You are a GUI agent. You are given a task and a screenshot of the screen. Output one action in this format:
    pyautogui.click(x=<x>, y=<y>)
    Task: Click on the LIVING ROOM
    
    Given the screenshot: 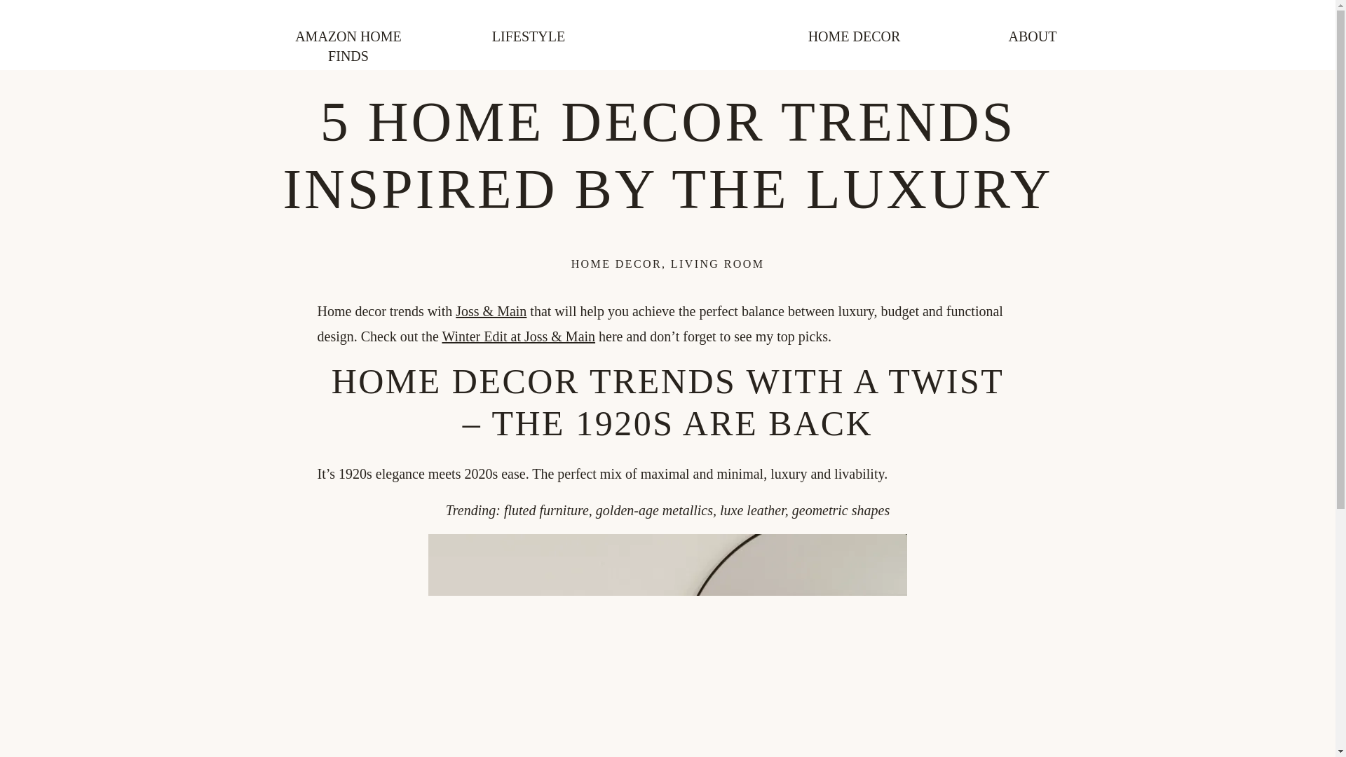 What is the action you would take?
    pyautogui.click(x=717, y=264)
    